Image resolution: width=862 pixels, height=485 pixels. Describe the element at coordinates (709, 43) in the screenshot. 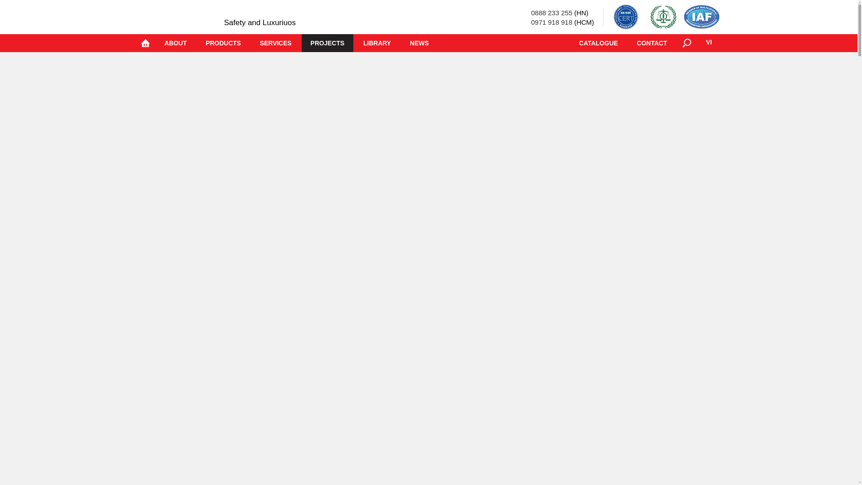

I see `VI` at that location.